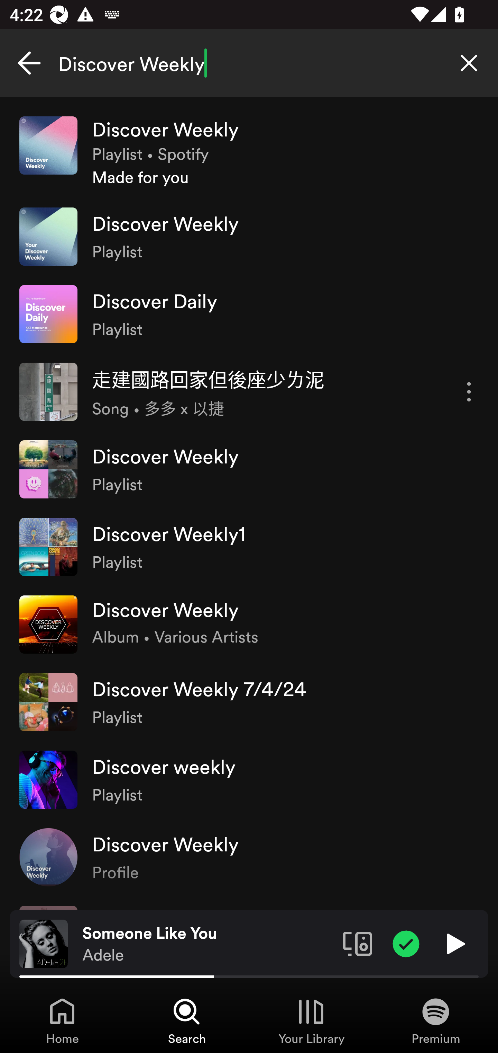 The image size is (498, 1053). What do you see at coordinates (249, 314) in the screenshot?
I see `Discover Daily Playlist` at bounding box center [249, 314].